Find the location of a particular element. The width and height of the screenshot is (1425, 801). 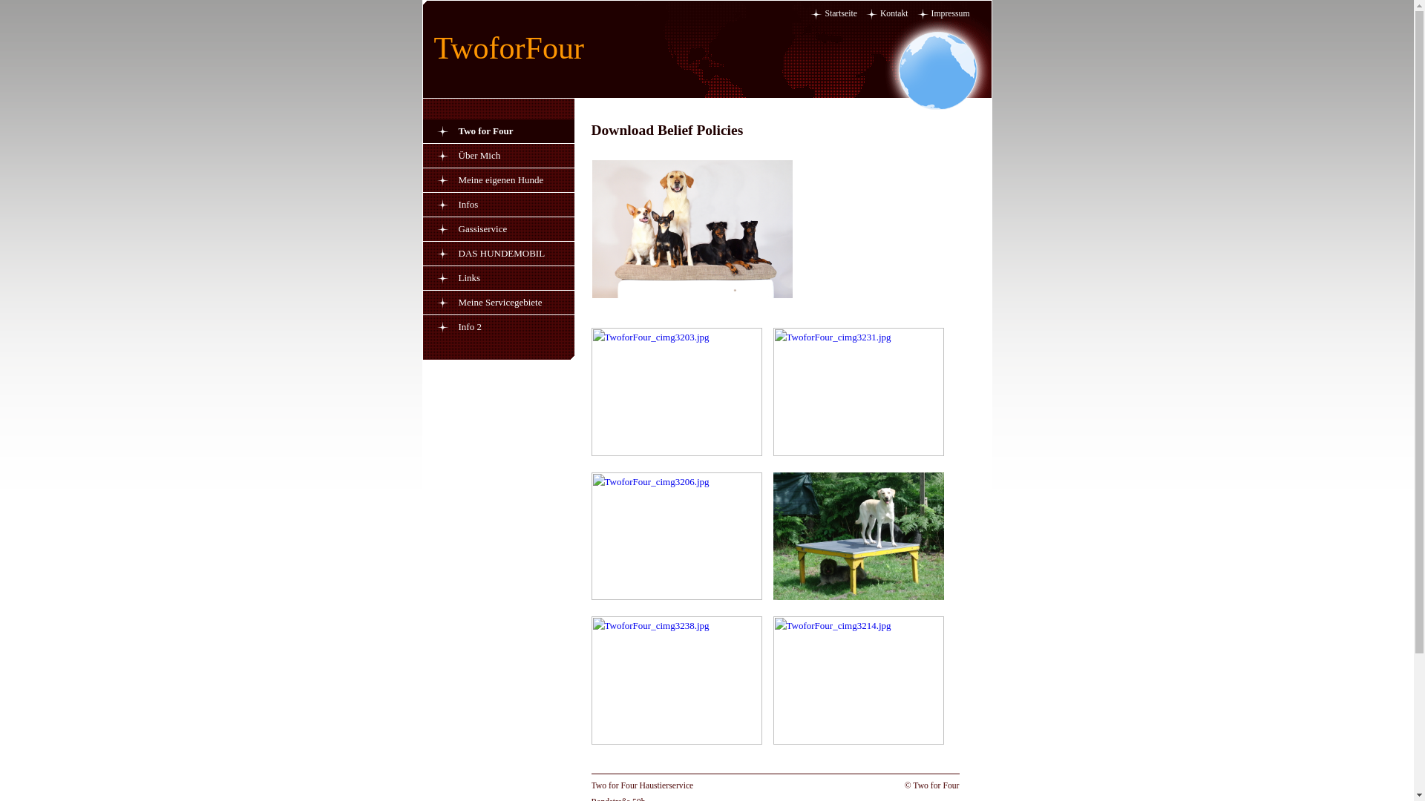

Kontakt is located at coordinates (894, 13).